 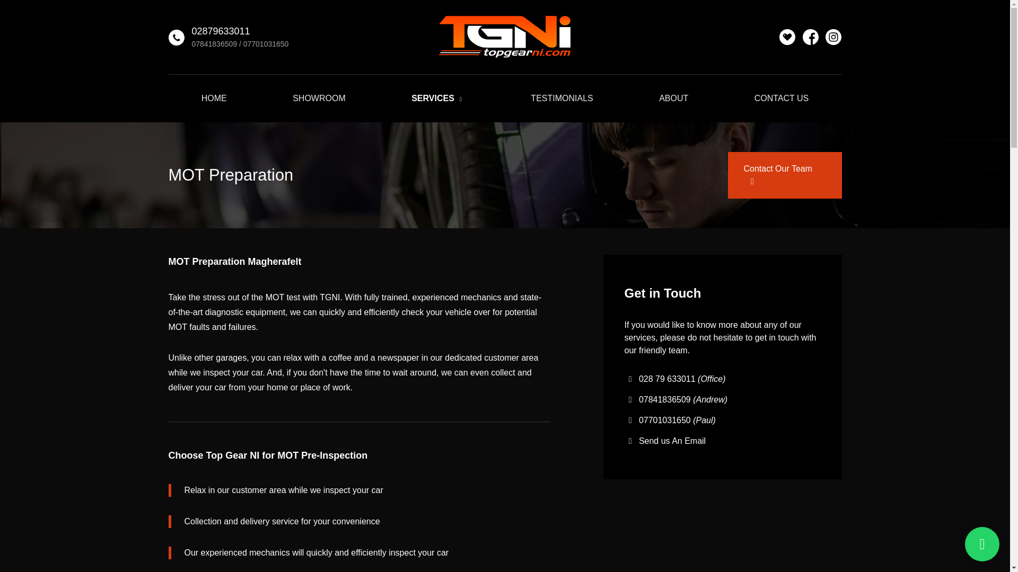 What do you see at coordinates (672, 441) in the screenshot?
I see `Send us An Email` at bounding box center [672, 441].